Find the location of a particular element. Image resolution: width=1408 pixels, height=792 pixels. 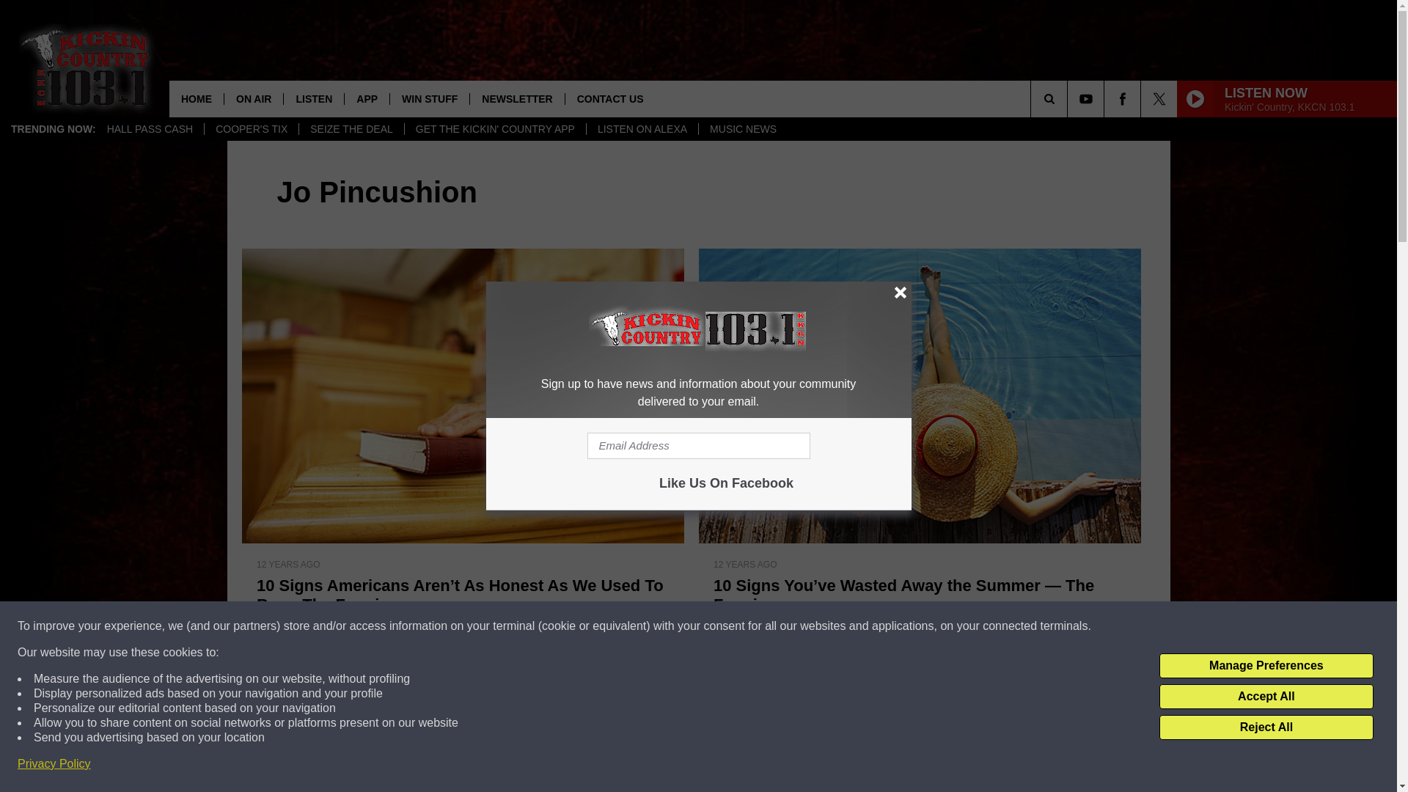

COOPER'S TIX is located at coordinates (251, 129).